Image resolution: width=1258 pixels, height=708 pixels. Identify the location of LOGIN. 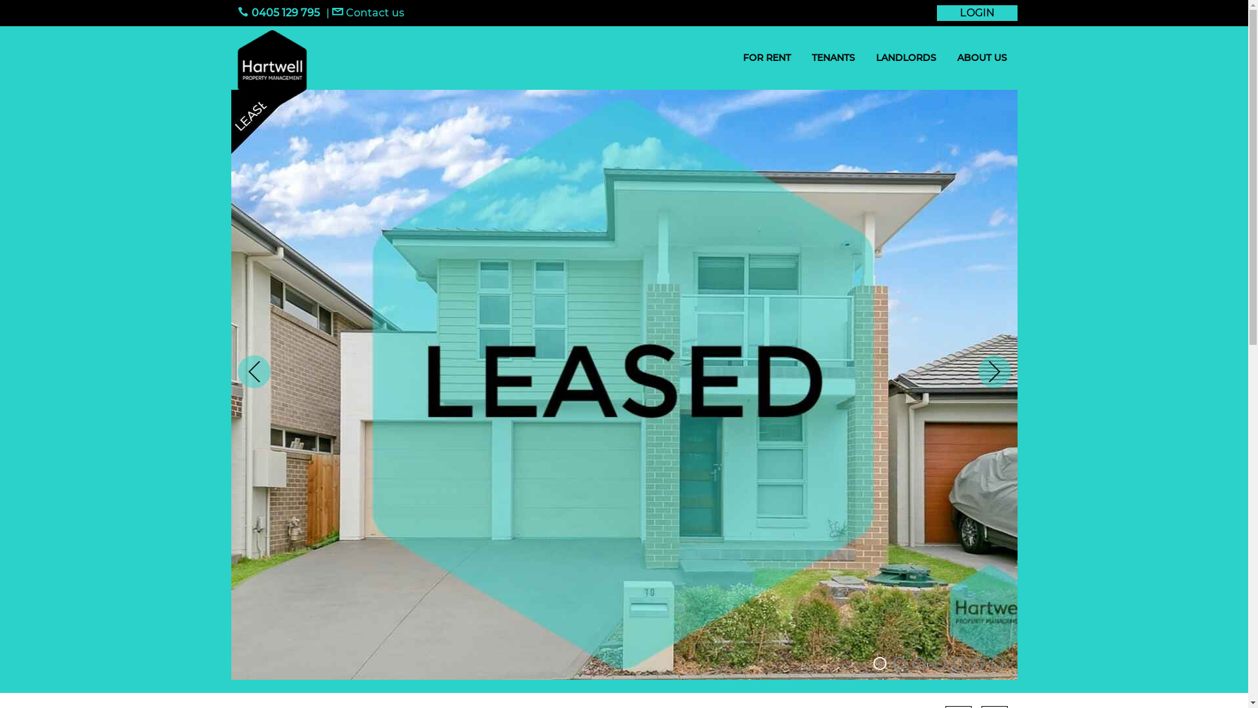
(978, 13).